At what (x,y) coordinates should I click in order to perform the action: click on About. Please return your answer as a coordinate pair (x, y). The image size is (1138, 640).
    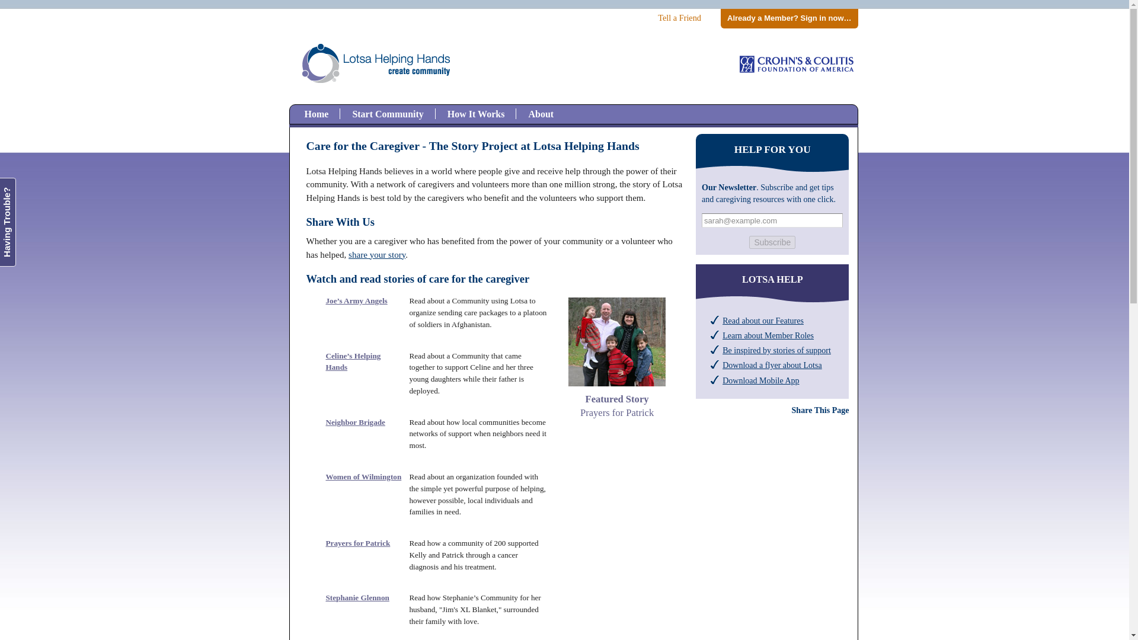
    Looking at the image, I should click on (356, 422).